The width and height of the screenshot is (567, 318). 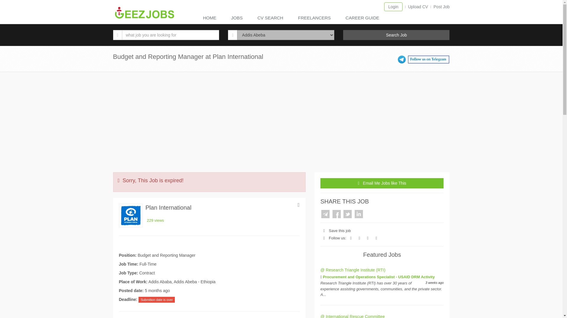 I want to click on Search Job, so click(x=396, y=35).